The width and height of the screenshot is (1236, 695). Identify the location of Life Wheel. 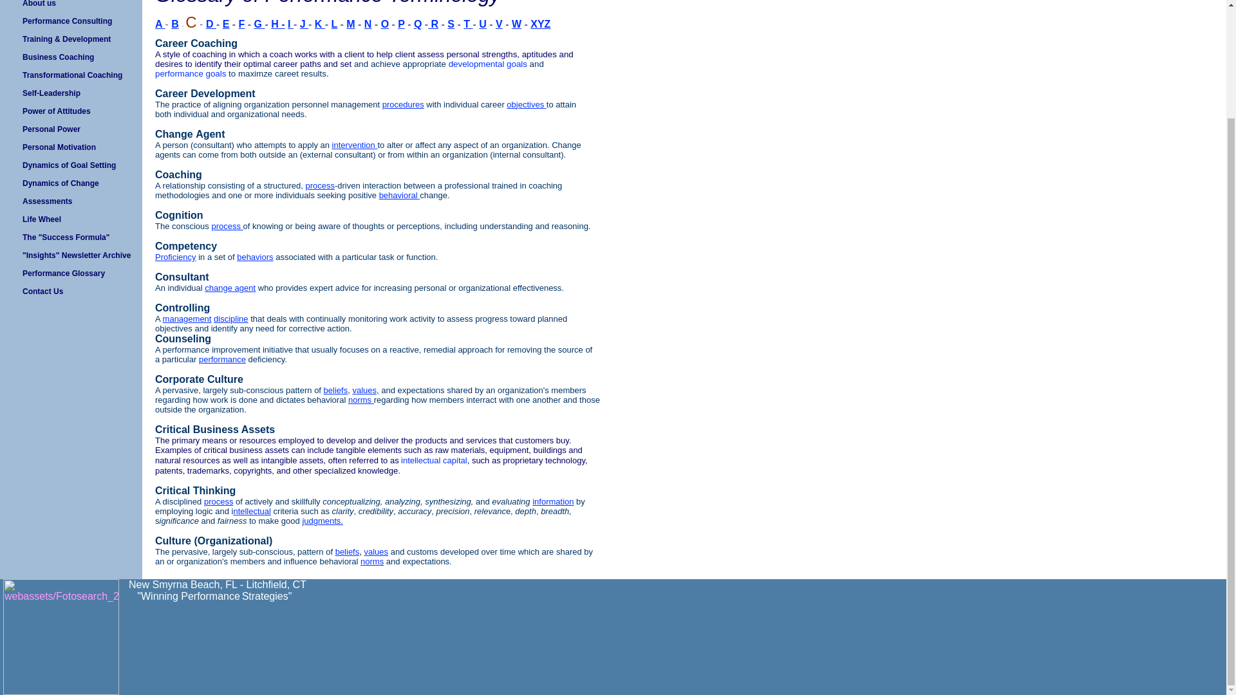
(71, 219).